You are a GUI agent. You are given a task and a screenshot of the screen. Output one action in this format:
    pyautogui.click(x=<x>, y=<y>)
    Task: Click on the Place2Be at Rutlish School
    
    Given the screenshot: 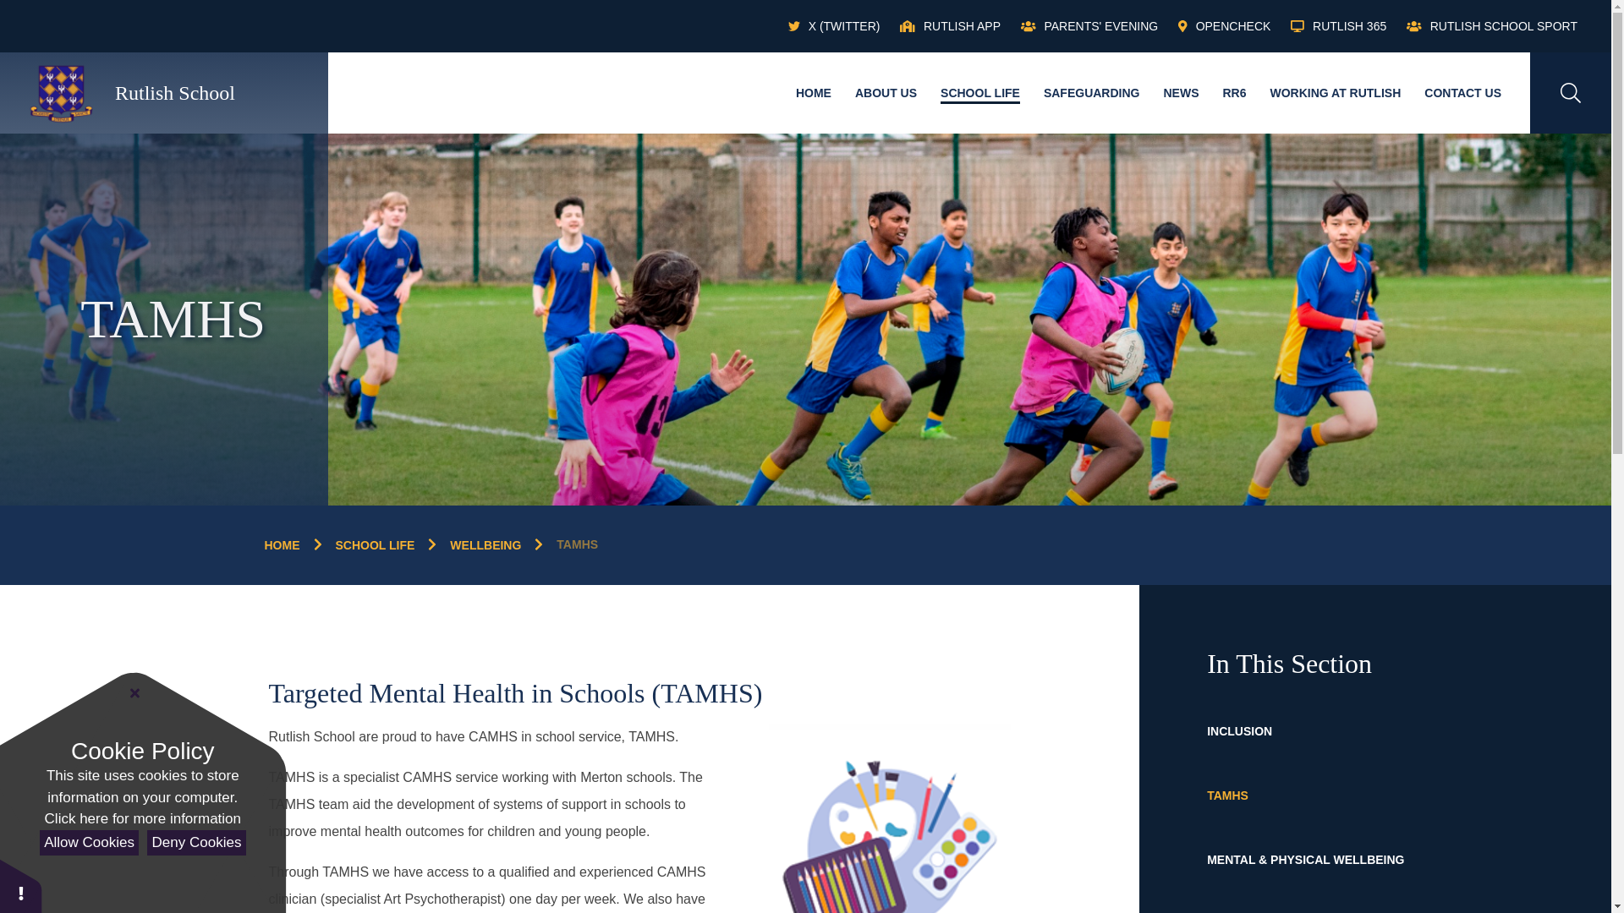 What is the action you would take?
    pyautogui.click(x=887, y=818)
    